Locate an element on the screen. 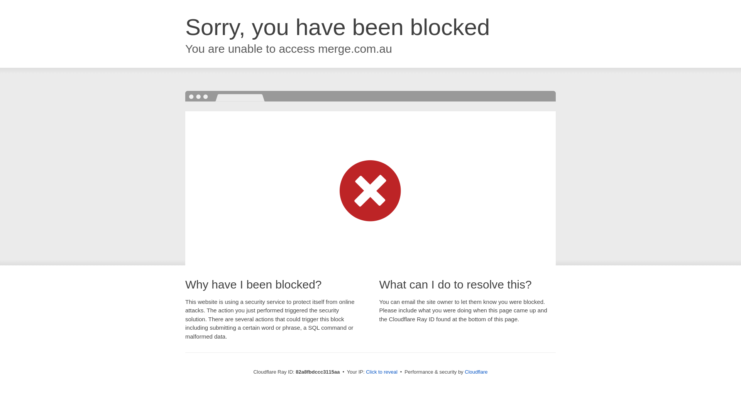 The width and height of the screenshot is (741, 416). Cloudflare is located at coordinates (476, 372).